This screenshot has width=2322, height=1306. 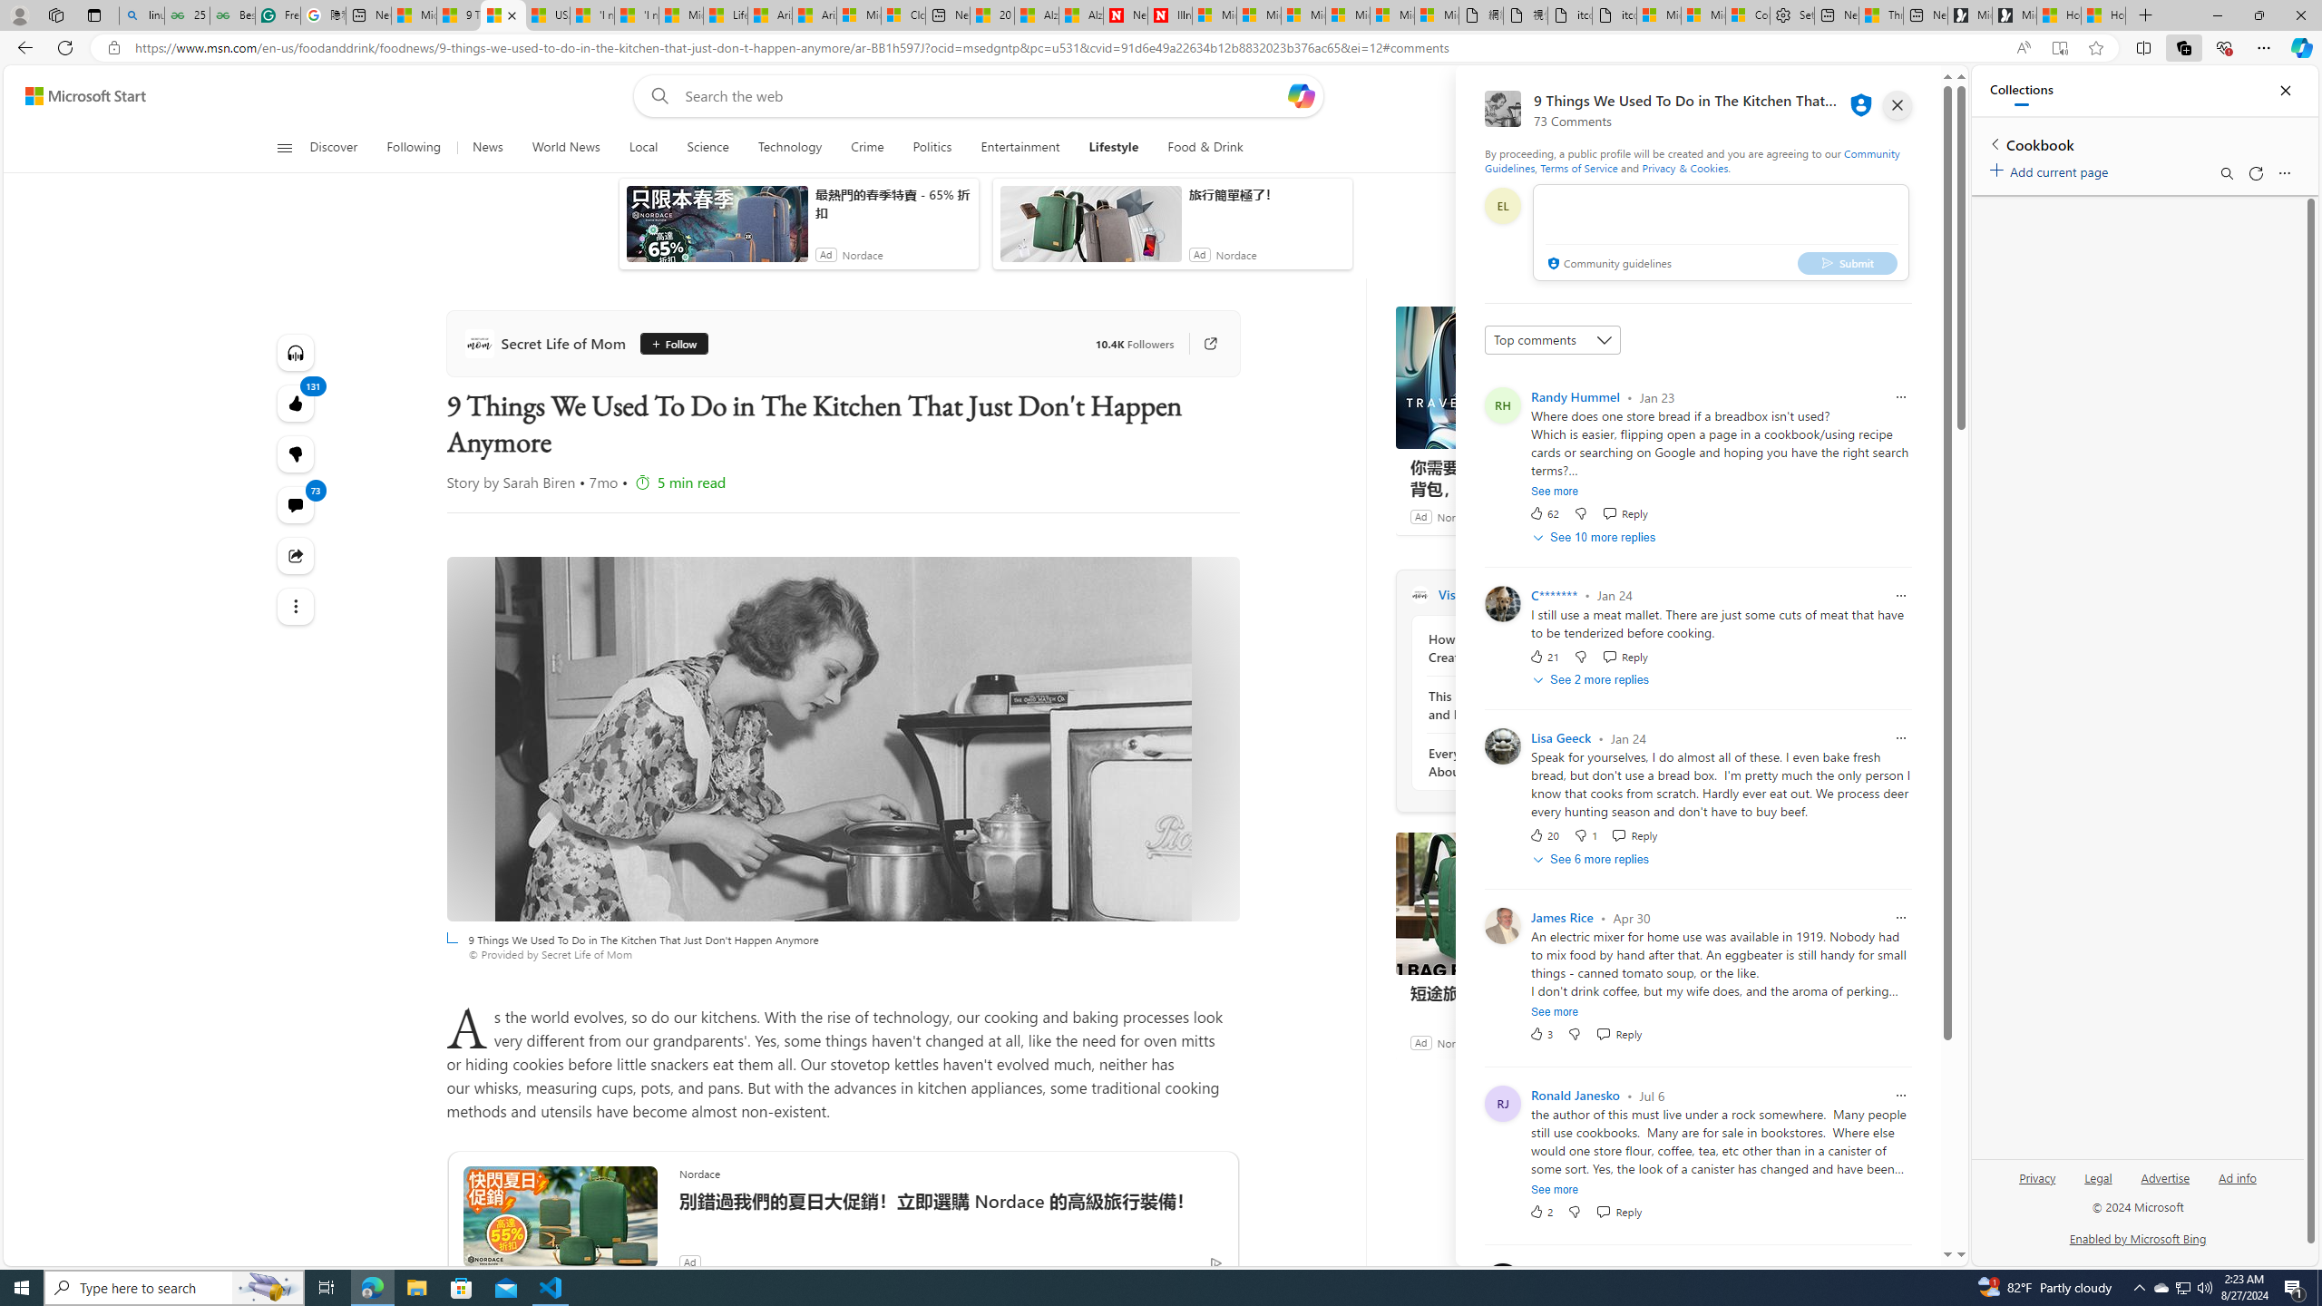 I want to click on Best SSL Certificates Provider in India - GeeksforGeeks, so click(x=232, y=15).